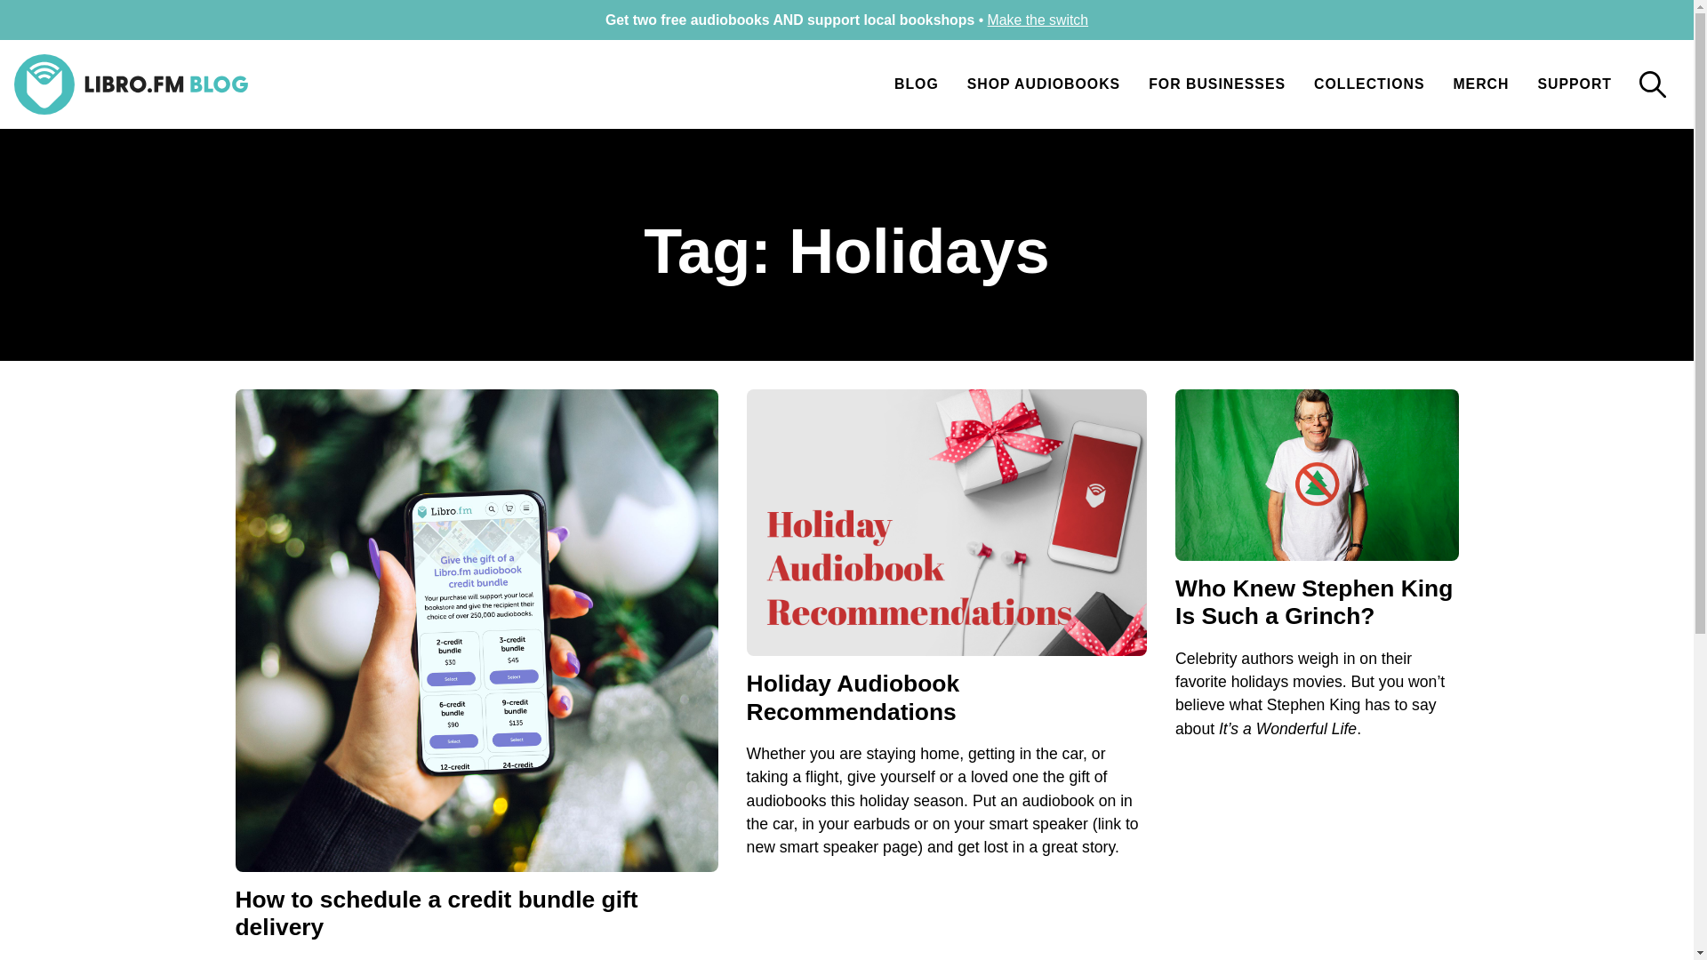  What do you see at coordinates (1216, 84) in the screenshot?
I see `FOR BUSINESSES` at bounding box center [1216, 84].